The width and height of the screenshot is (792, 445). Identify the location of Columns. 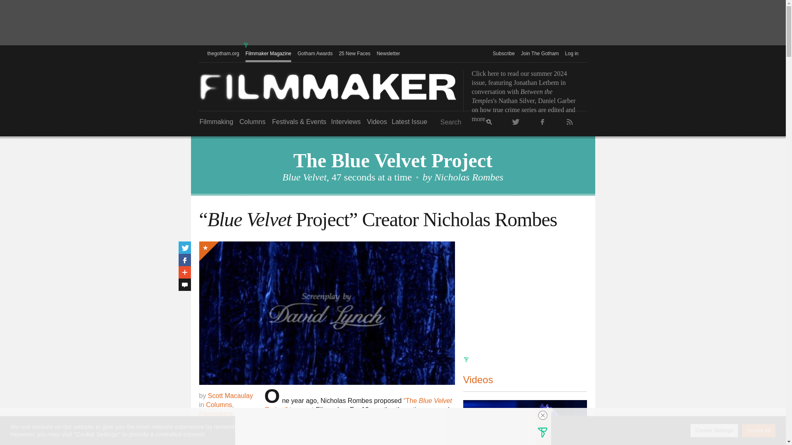
(252, 122).